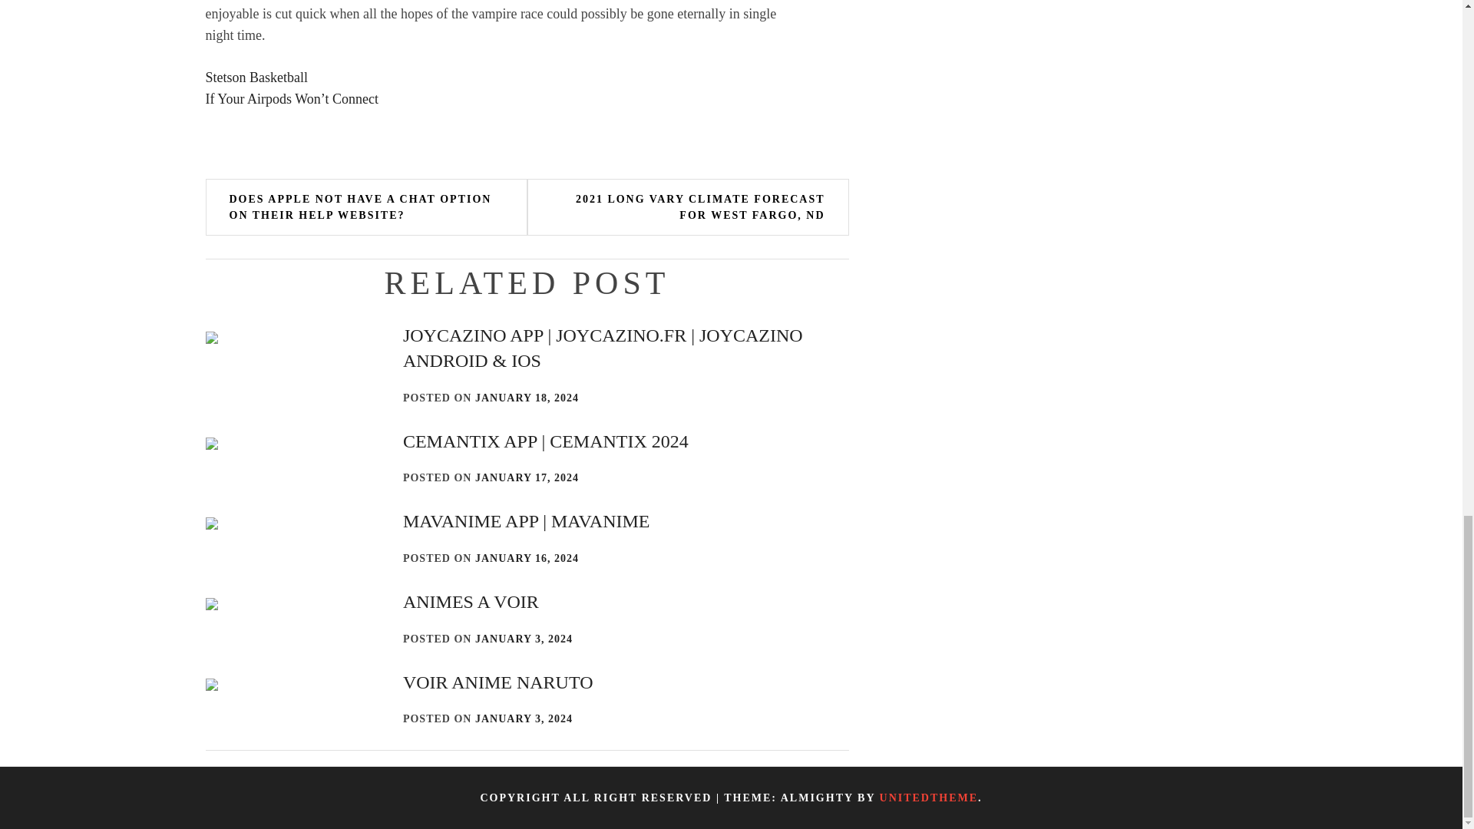 Image resolution: width=1474 pixels, height=829 pixels. What do you see at coordinates (527, 559) in the screenshot?
I see `JANUARY 16, 2024` at bounding box center [527, 559].